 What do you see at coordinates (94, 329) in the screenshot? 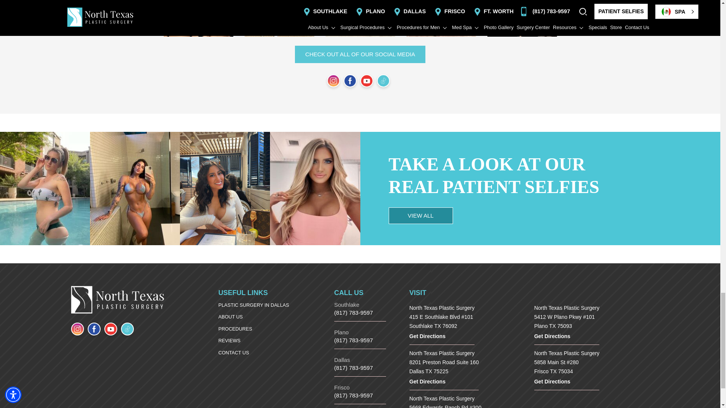
I see `Facebook` at bounding box center [94, 329].